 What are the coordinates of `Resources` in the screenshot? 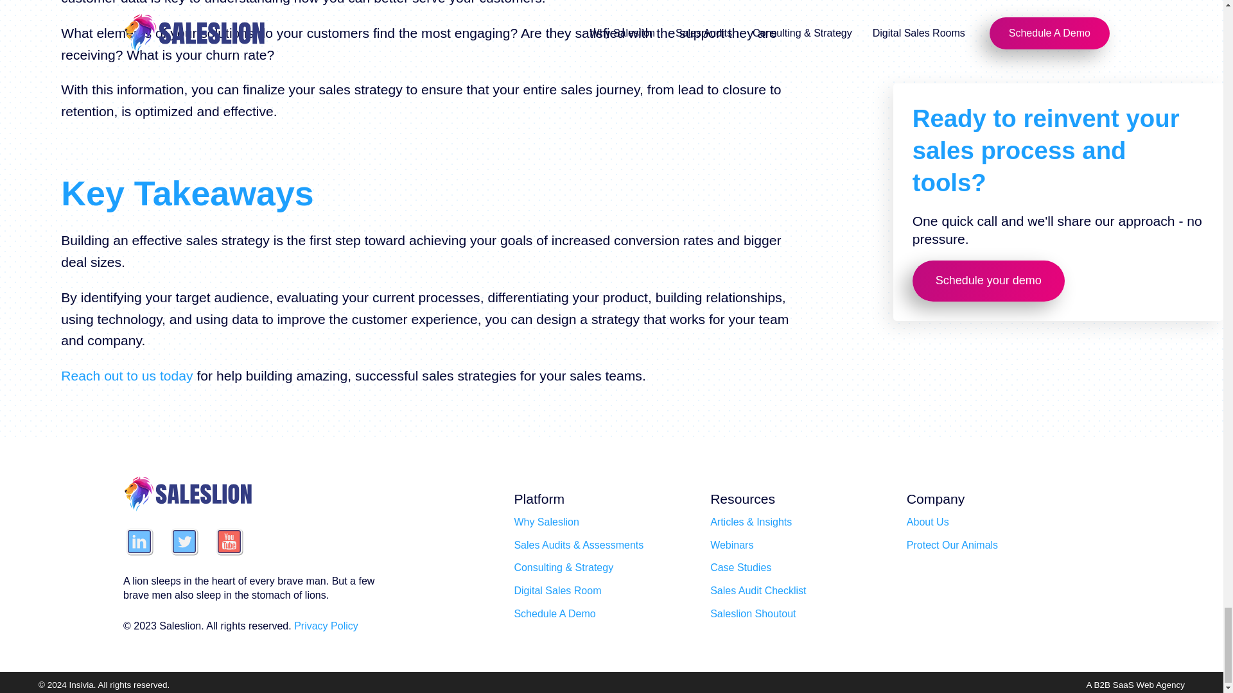 It's located at (742, 499).